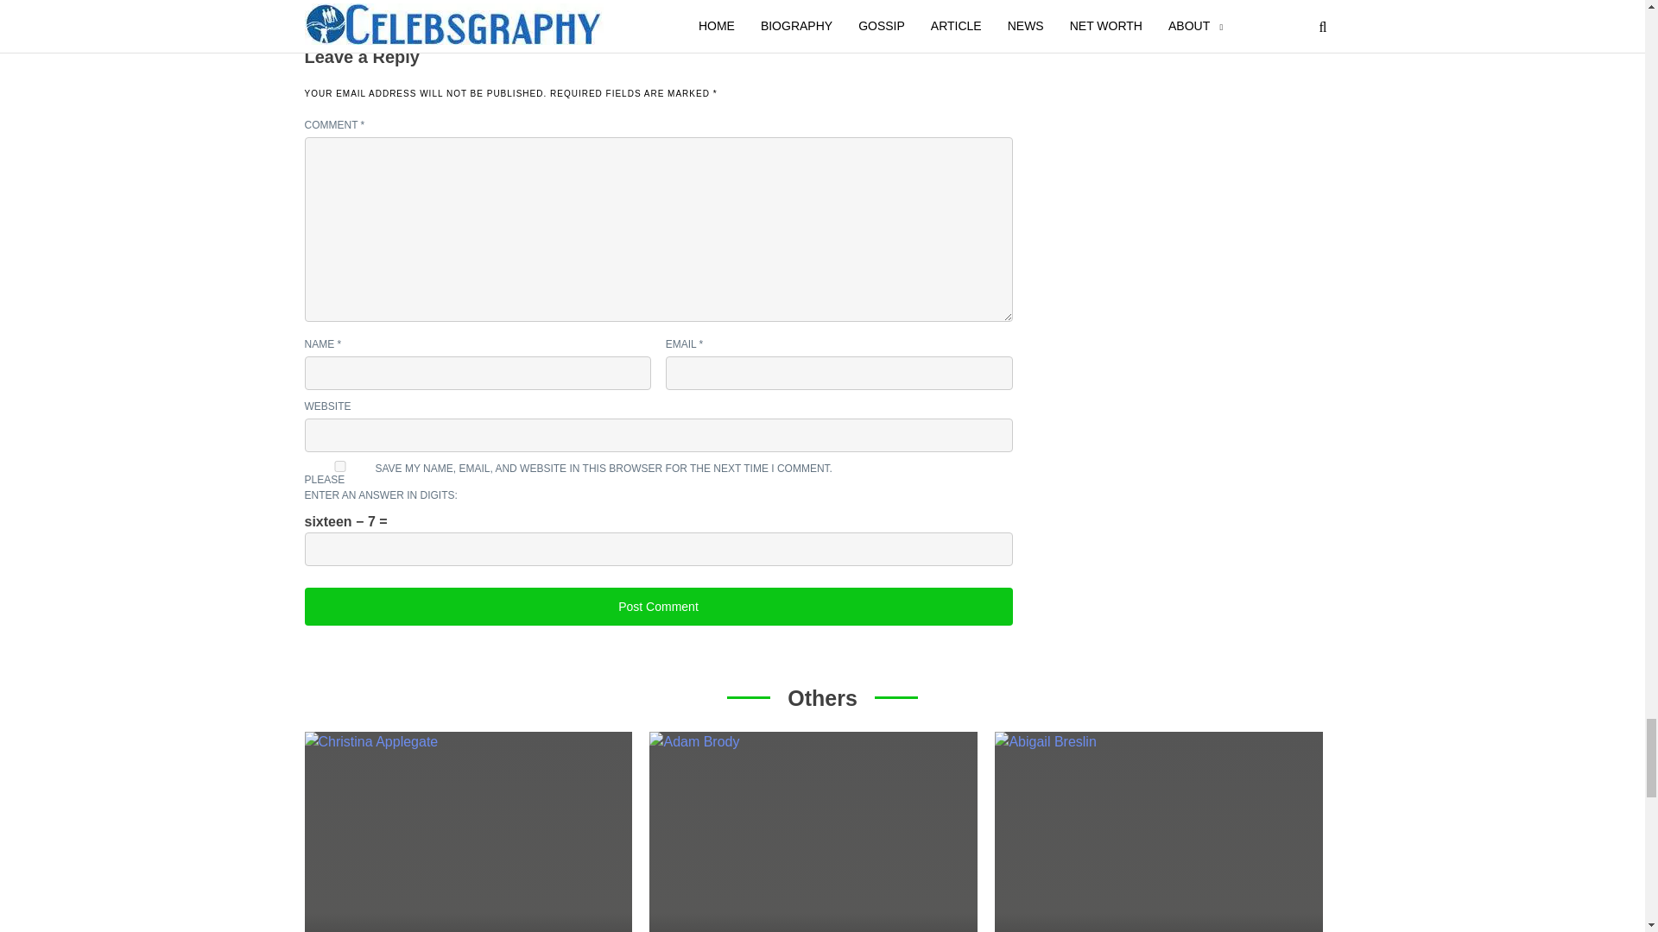  I want to click on yes, so click(339, 466).